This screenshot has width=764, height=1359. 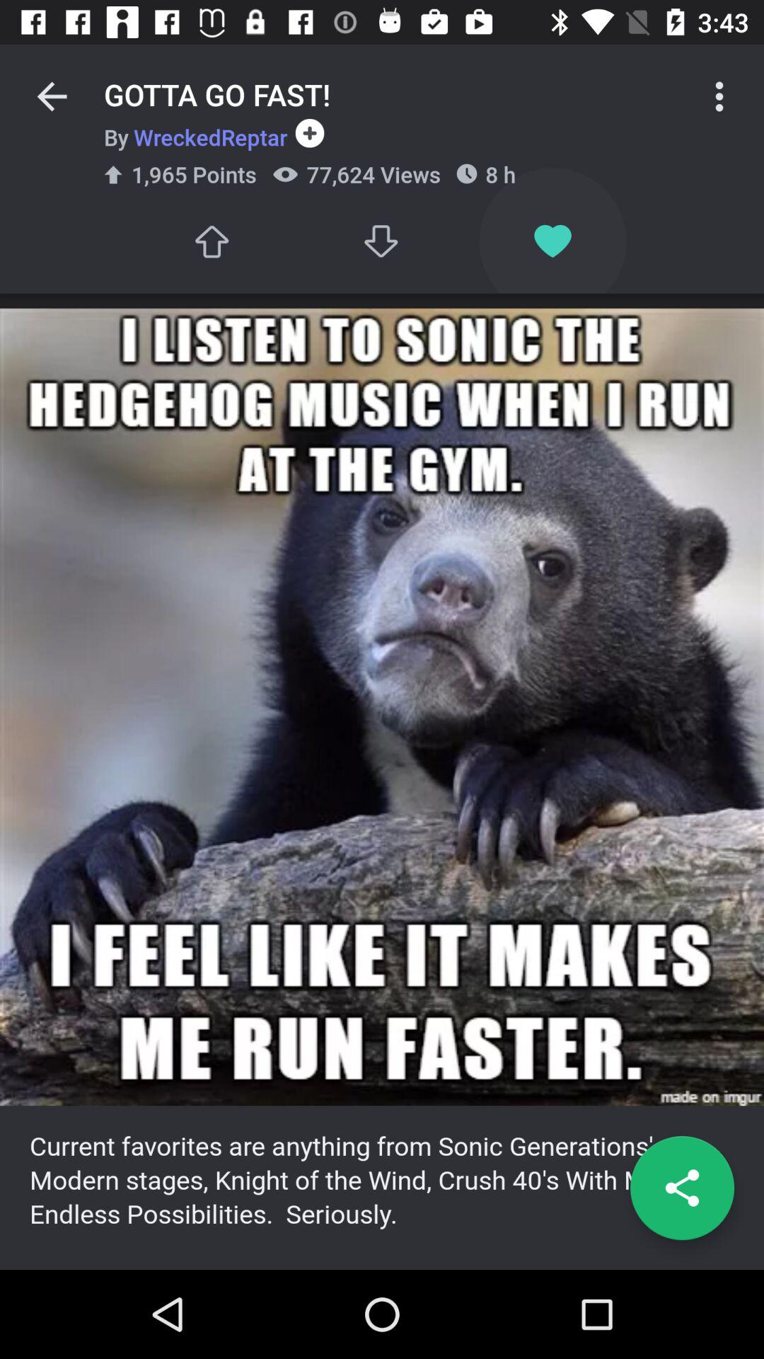 I want to click on favorite the image, so click(x=553, y=241).